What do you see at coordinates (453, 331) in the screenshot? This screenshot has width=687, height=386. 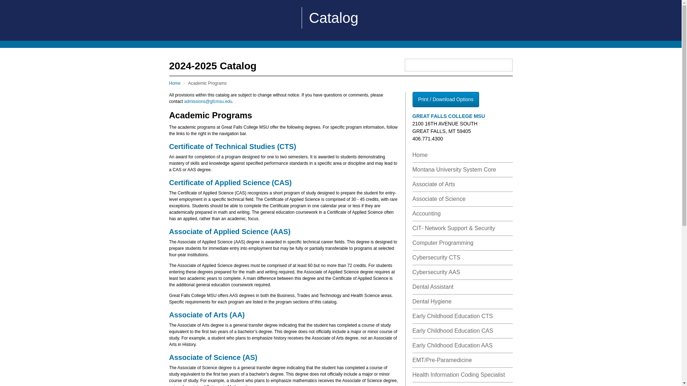 I see `Early Childhood Education CAS` at bounding box center [453, 331].